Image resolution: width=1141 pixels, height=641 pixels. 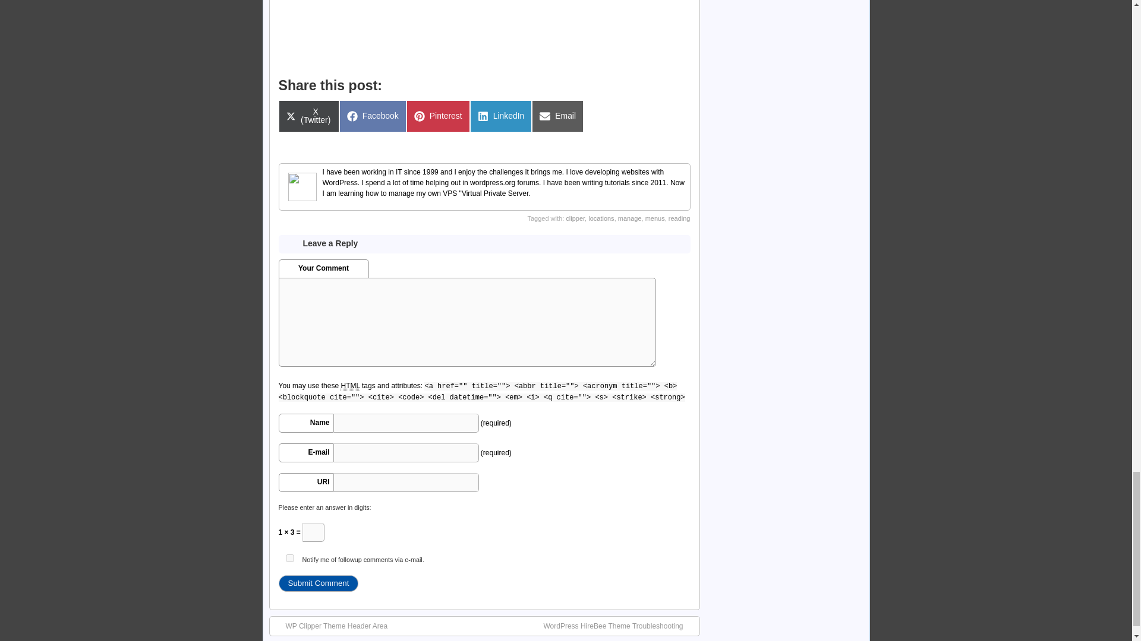 What do you see at coordinates (601, 218) in the screenshot?
I see `HyperText Markup Language` at bounding box center [601, 218].